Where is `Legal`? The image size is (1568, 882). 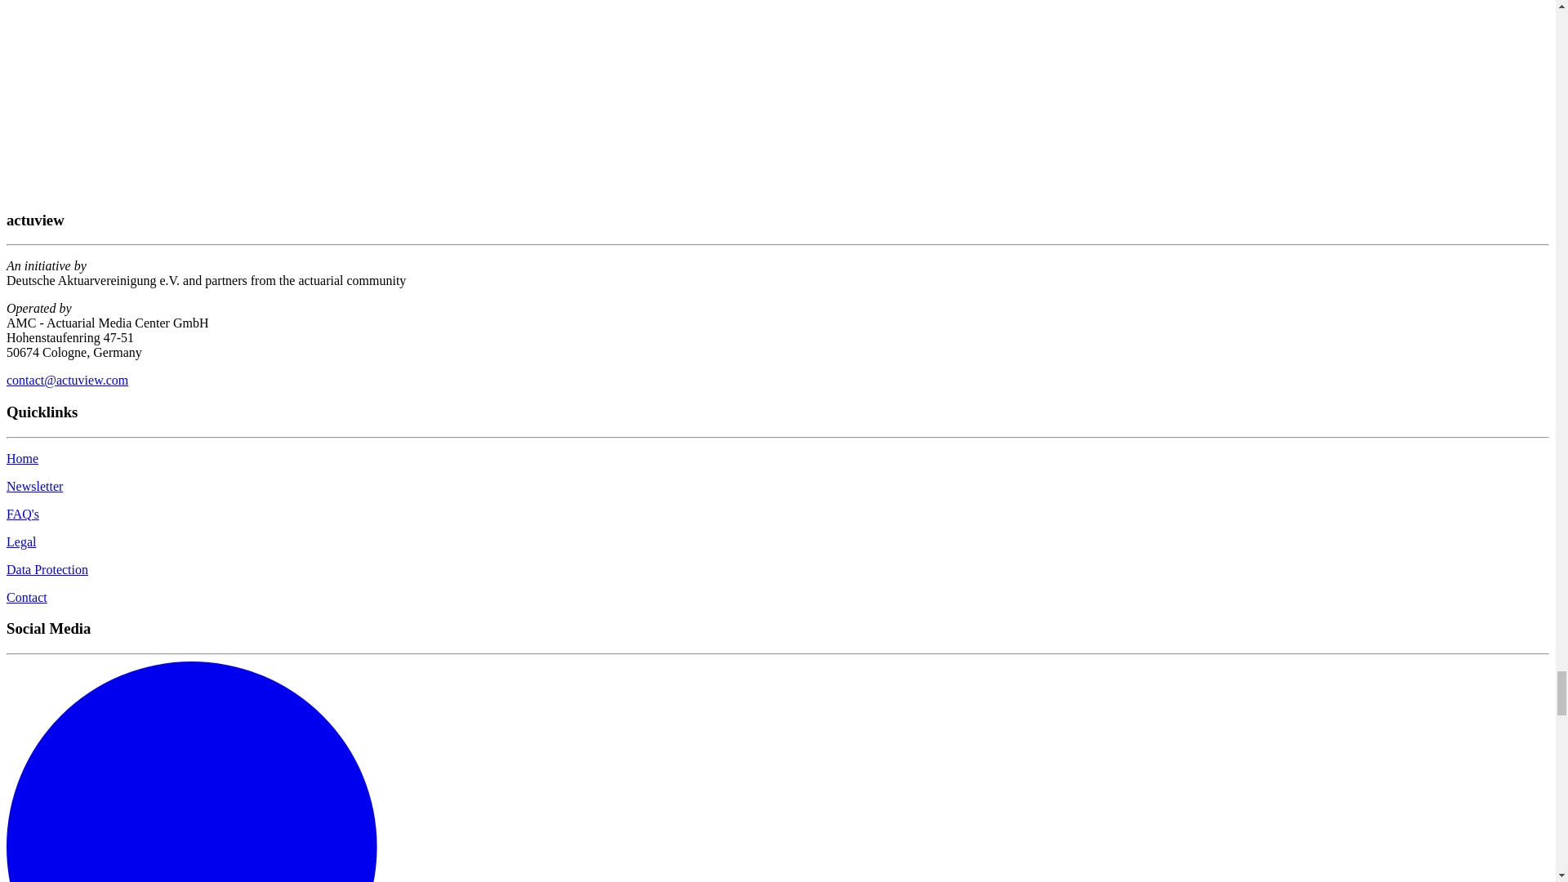 Legal is located at coordinates (21, 541).